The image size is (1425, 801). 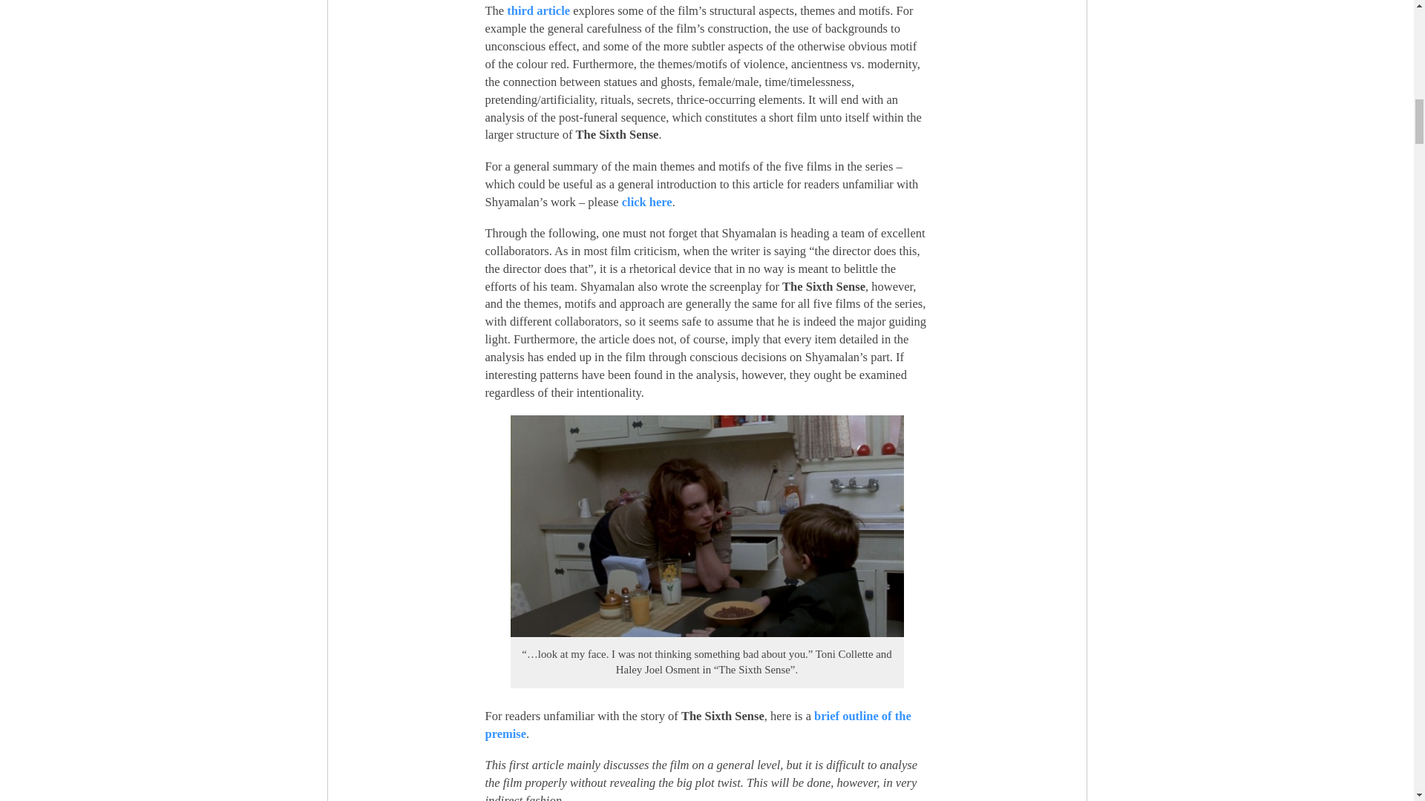 I want to click on brief outline of the premise, so click(x=698, y=725).